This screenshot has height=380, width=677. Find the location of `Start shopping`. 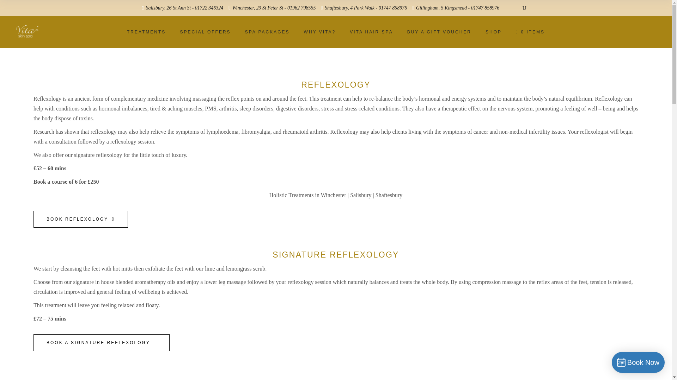

Start shopping is located at coordinates (530, 32).